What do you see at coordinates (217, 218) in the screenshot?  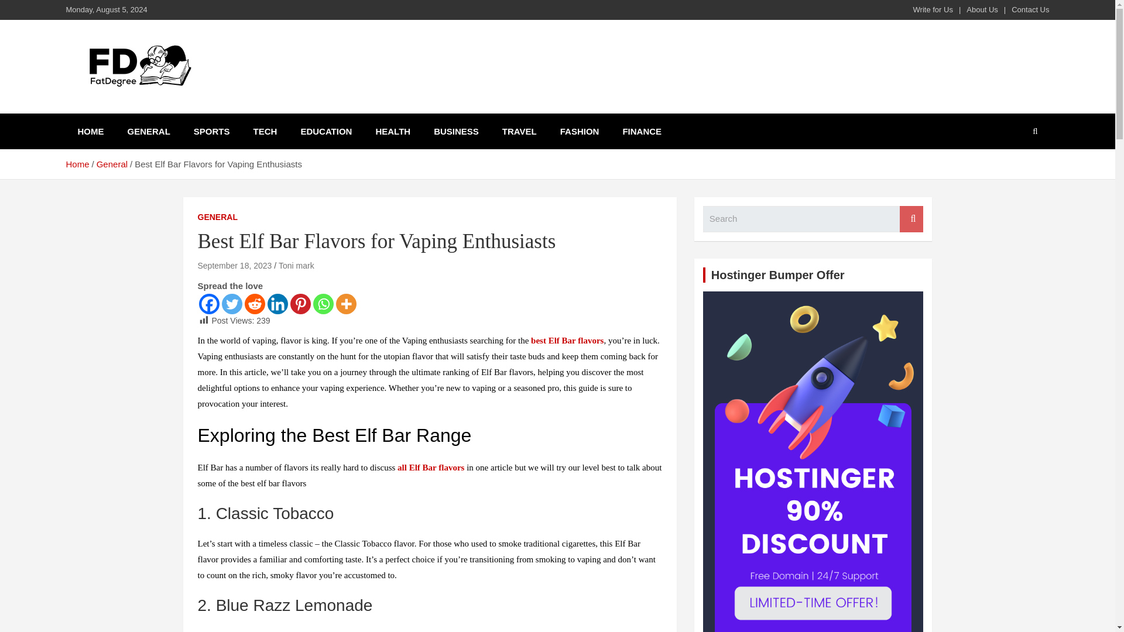 I see `GENERAL` at bounding box center [217, 218].